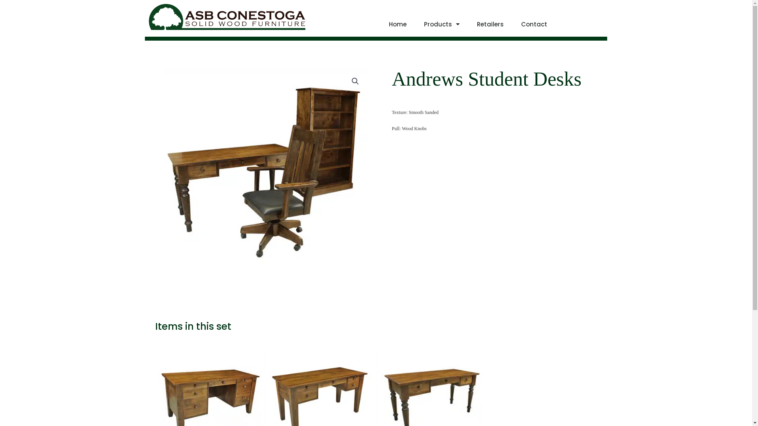 The image size is (758, 426). What do you see at coordinates (397, 24) in the screenshot?
I see `Home` at bounding box center [397, 24].